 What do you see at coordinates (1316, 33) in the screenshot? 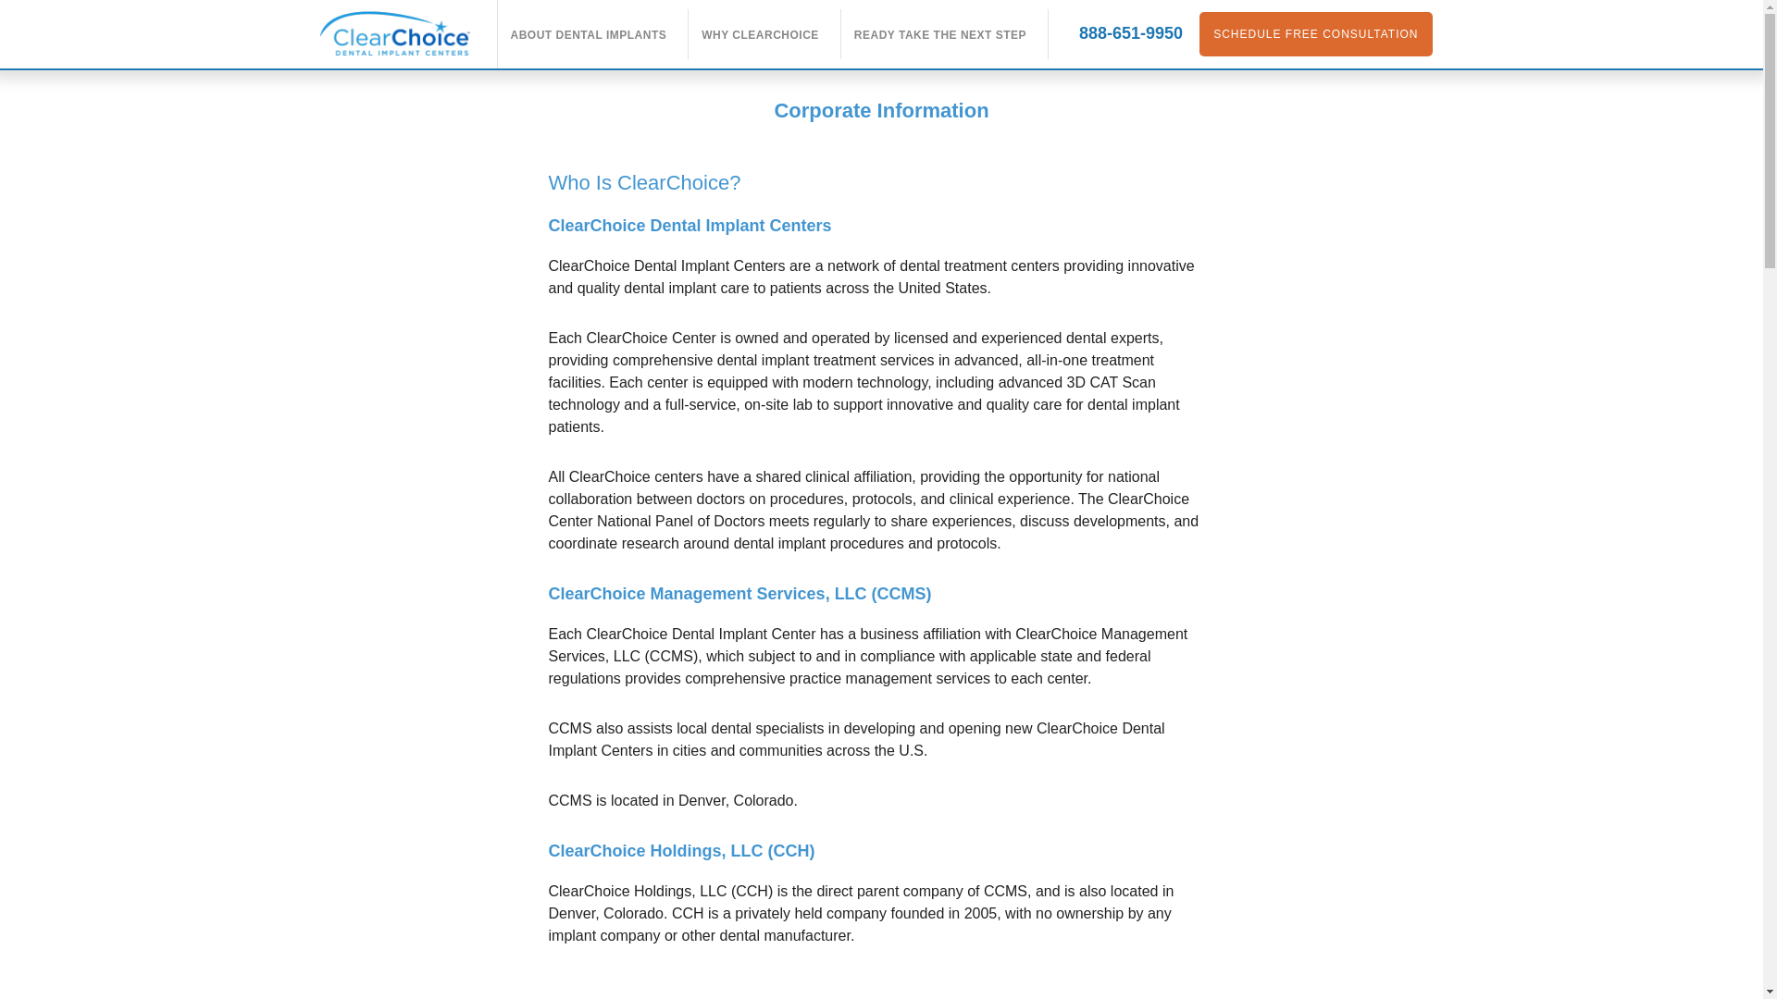
I see `Schedule Online` at bounding box center [1316, 33].